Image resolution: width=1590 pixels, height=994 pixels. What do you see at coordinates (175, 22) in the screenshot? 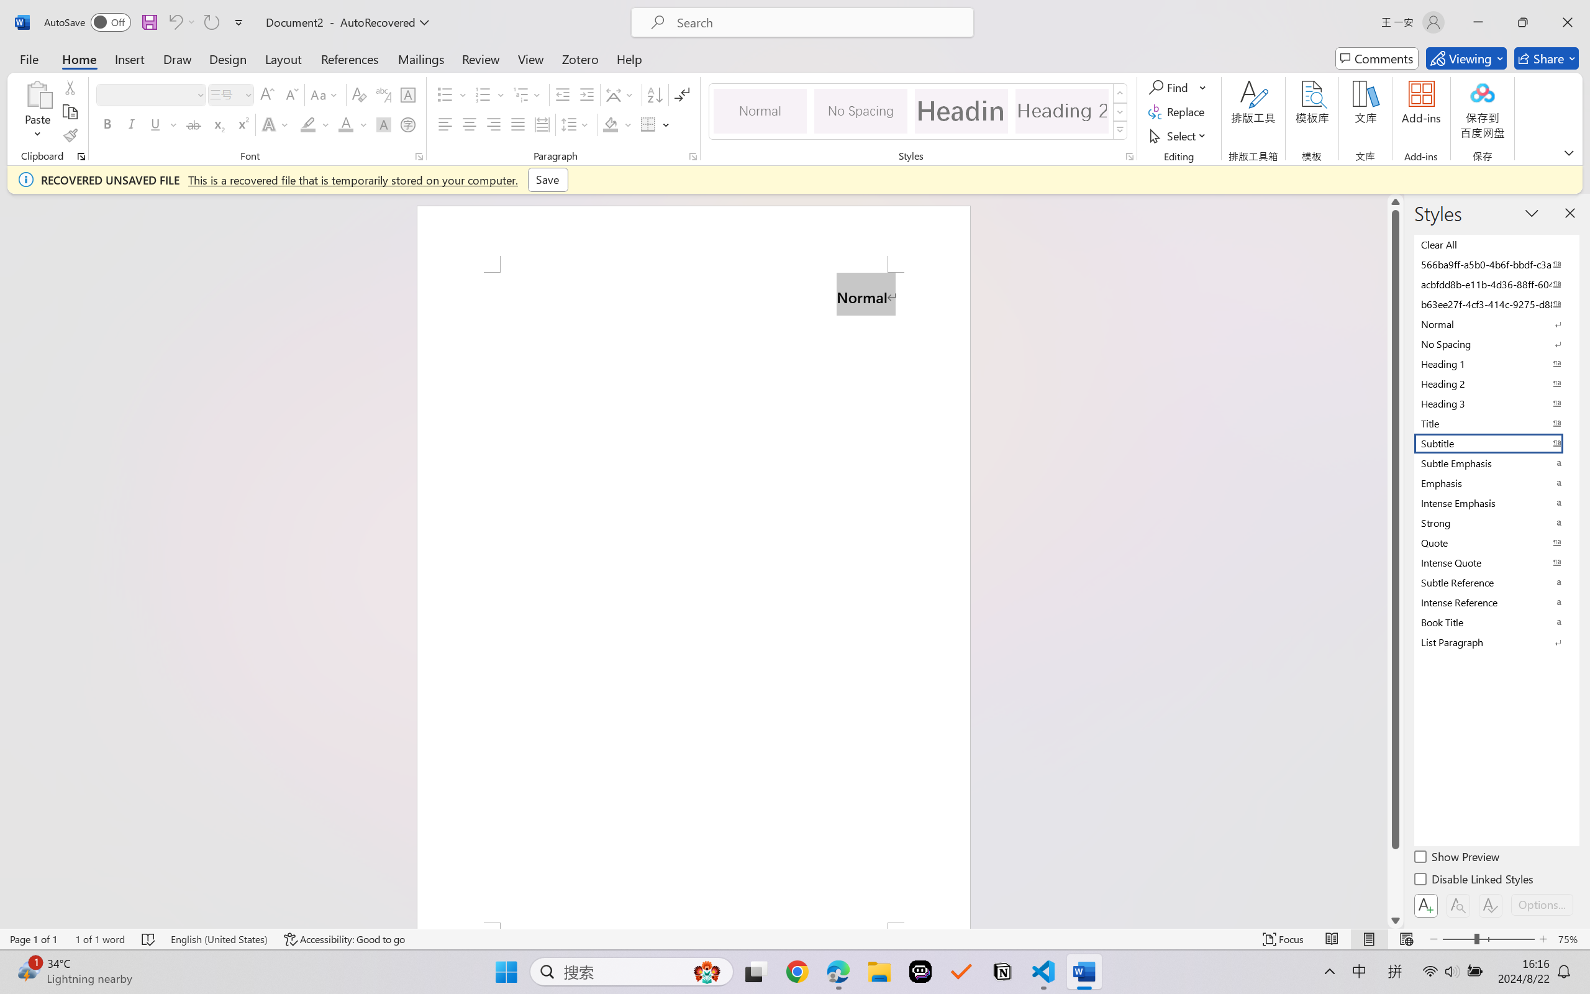
I see `Can't Undo` at bounding box center [175, 22].